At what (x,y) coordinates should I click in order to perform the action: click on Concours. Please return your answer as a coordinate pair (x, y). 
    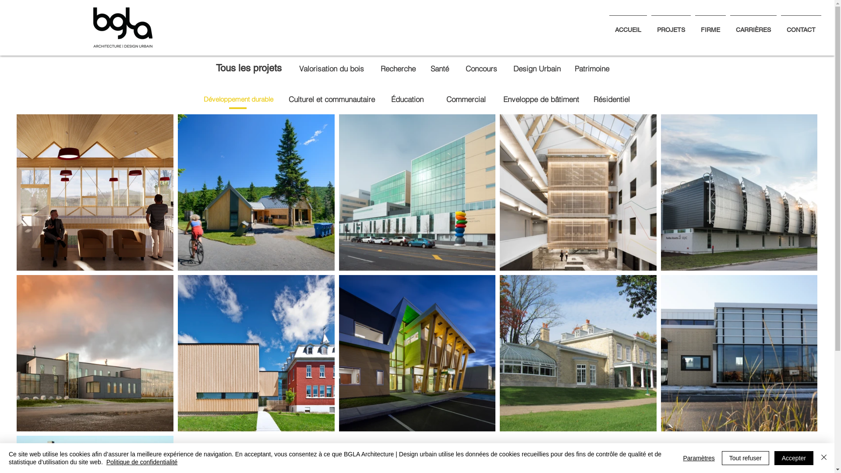
    Looking at the image, I should click on (481, 68).